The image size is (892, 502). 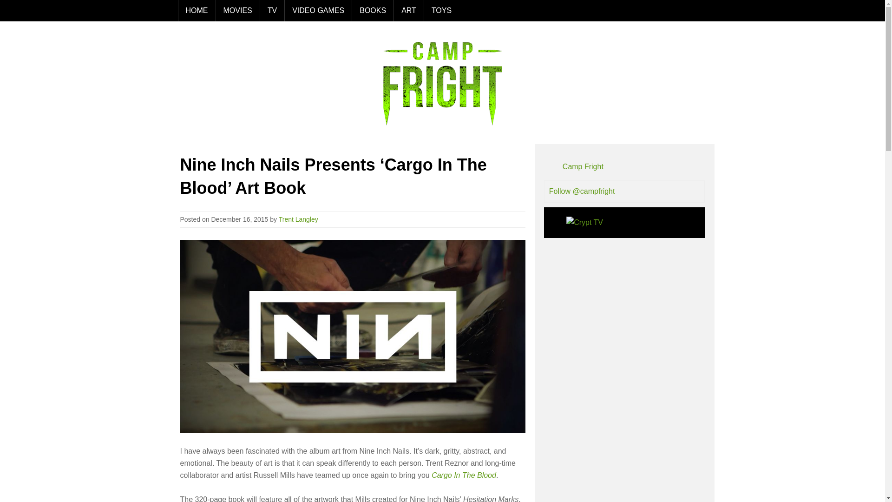 What do you see at coordinates (196, 11) in the screenshot?
I see `HOME` at bounding box center [196, 11].